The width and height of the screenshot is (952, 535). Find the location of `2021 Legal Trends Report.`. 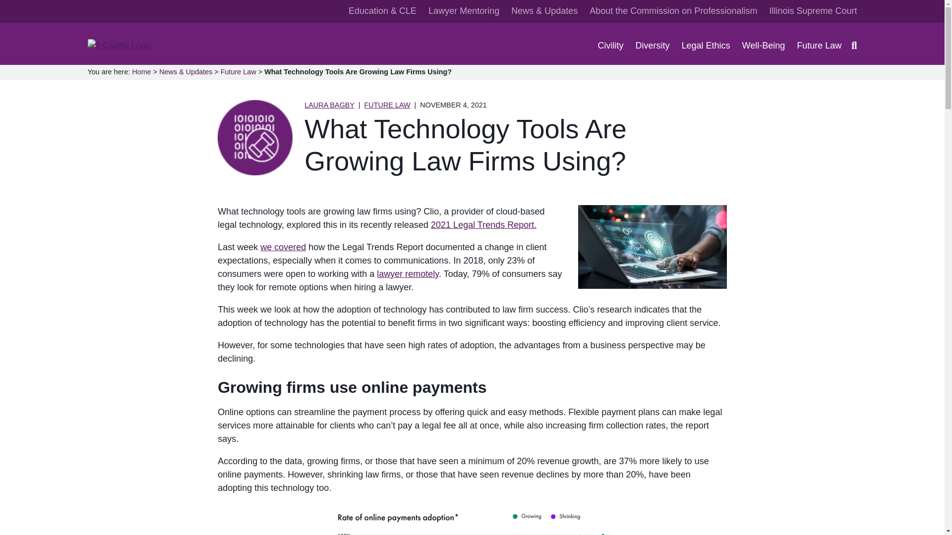

2021 Legal Trends Report. is located at coordinates (484, 225).